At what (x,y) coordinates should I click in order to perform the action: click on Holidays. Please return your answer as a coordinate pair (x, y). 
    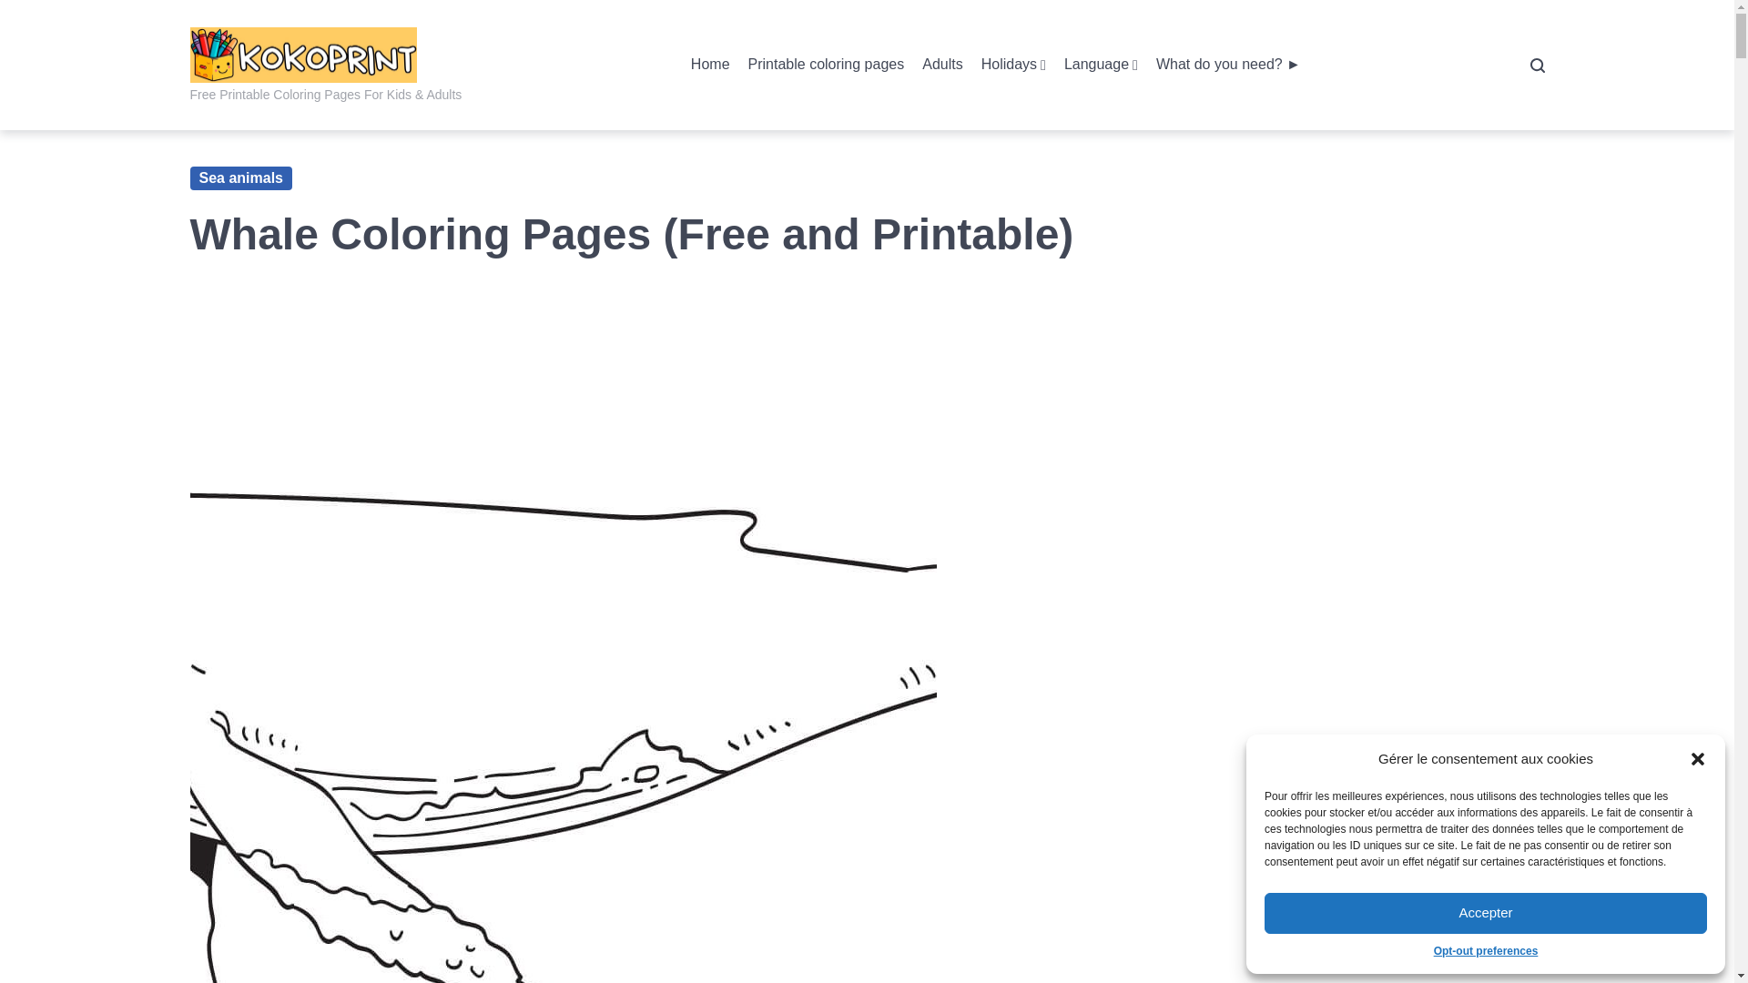
    Looking at the image, I should click on (1012, 66).